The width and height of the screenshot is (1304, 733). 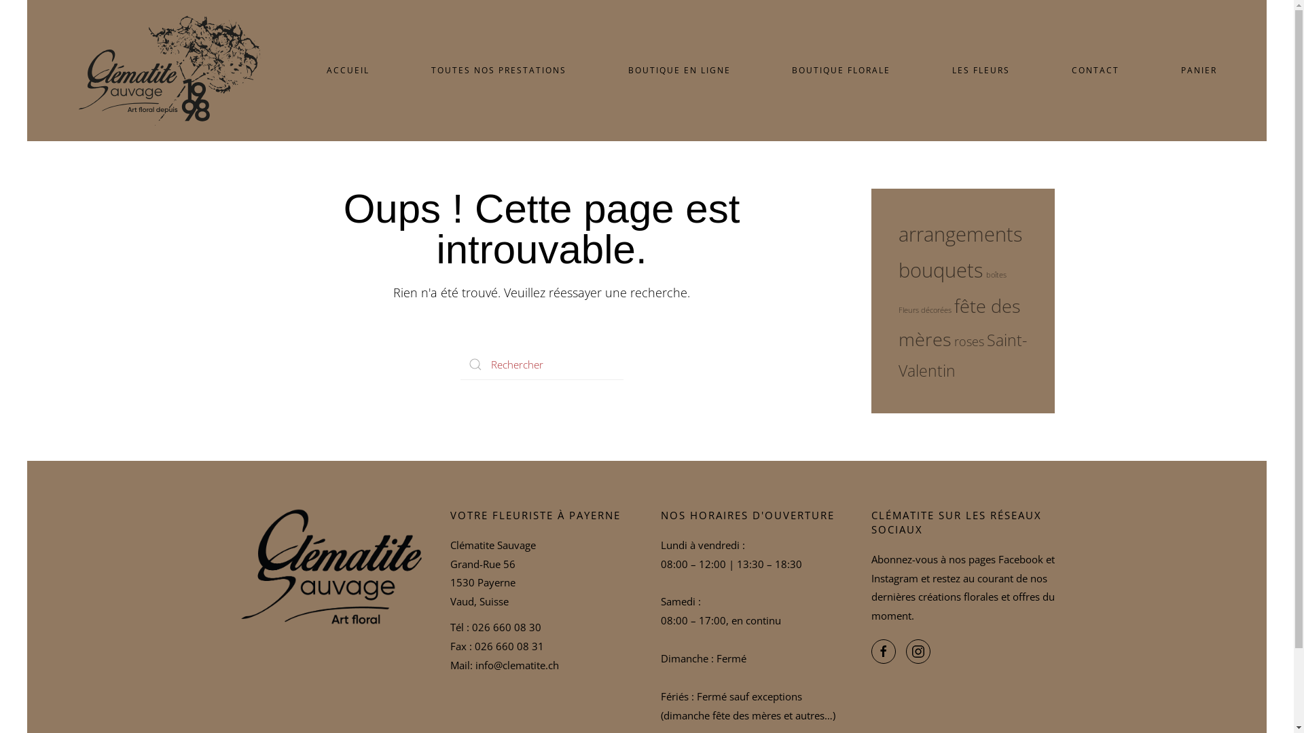 What do you see at coordinates (940, 270) in the screenshot?
I see `bouquets` at bounding box center [940, 270].